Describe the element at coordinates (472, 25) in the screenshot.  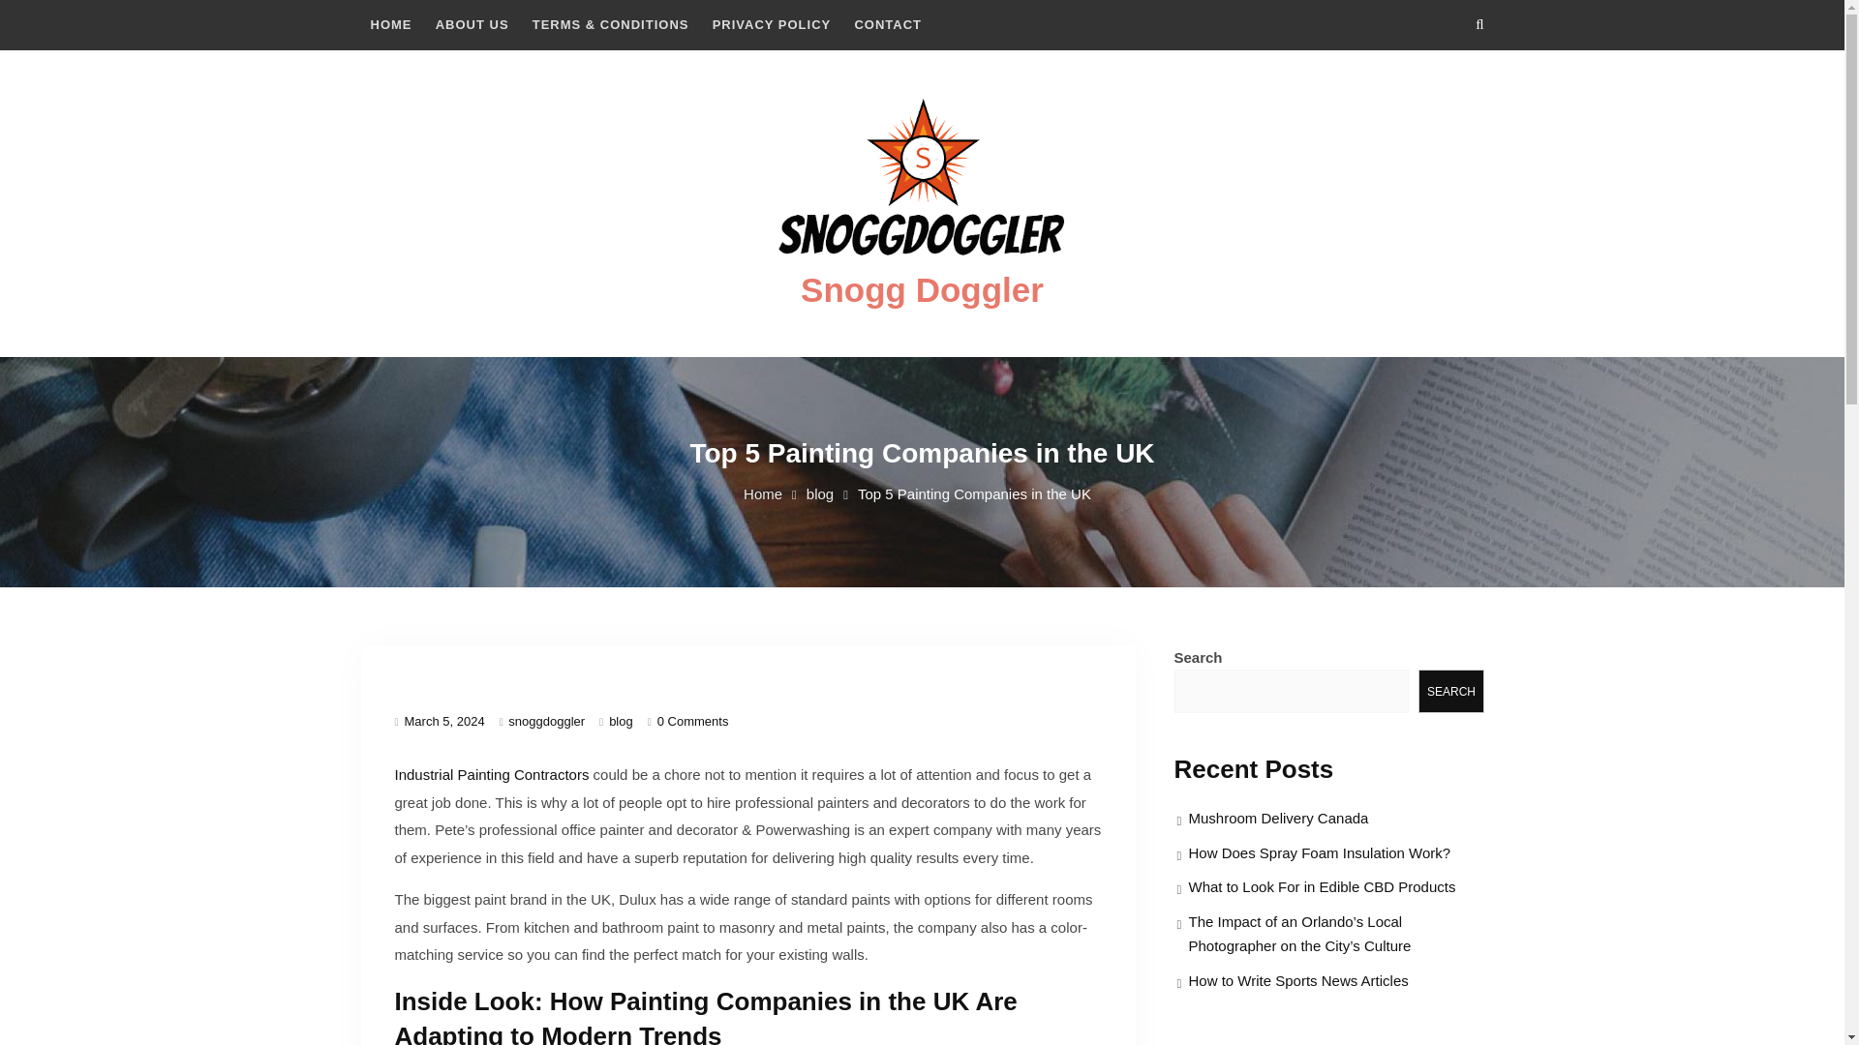
I see `ABOUT US` at that location.